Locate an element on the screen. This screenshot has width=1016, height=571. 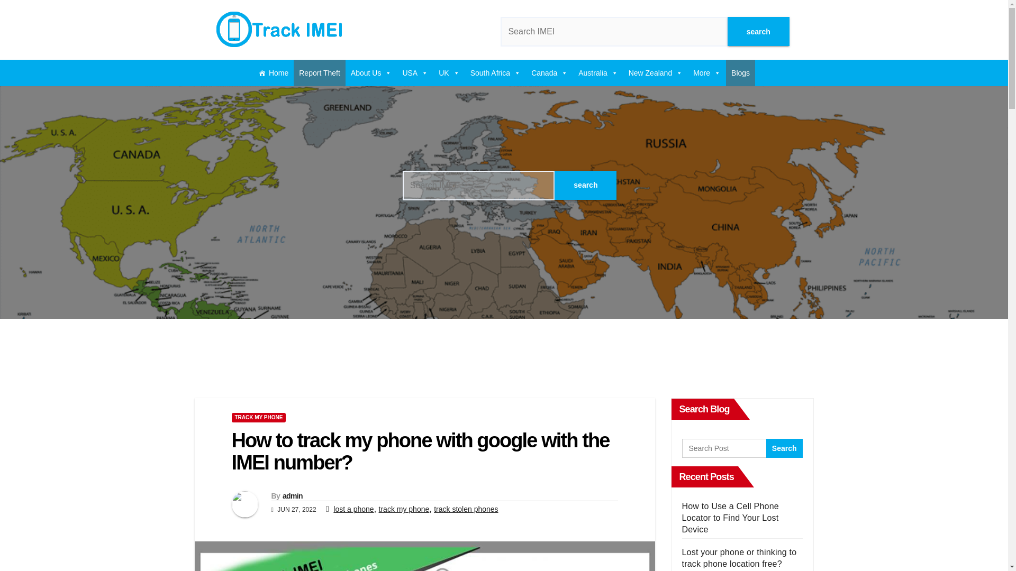
USA is located at coordinates (415, 73).